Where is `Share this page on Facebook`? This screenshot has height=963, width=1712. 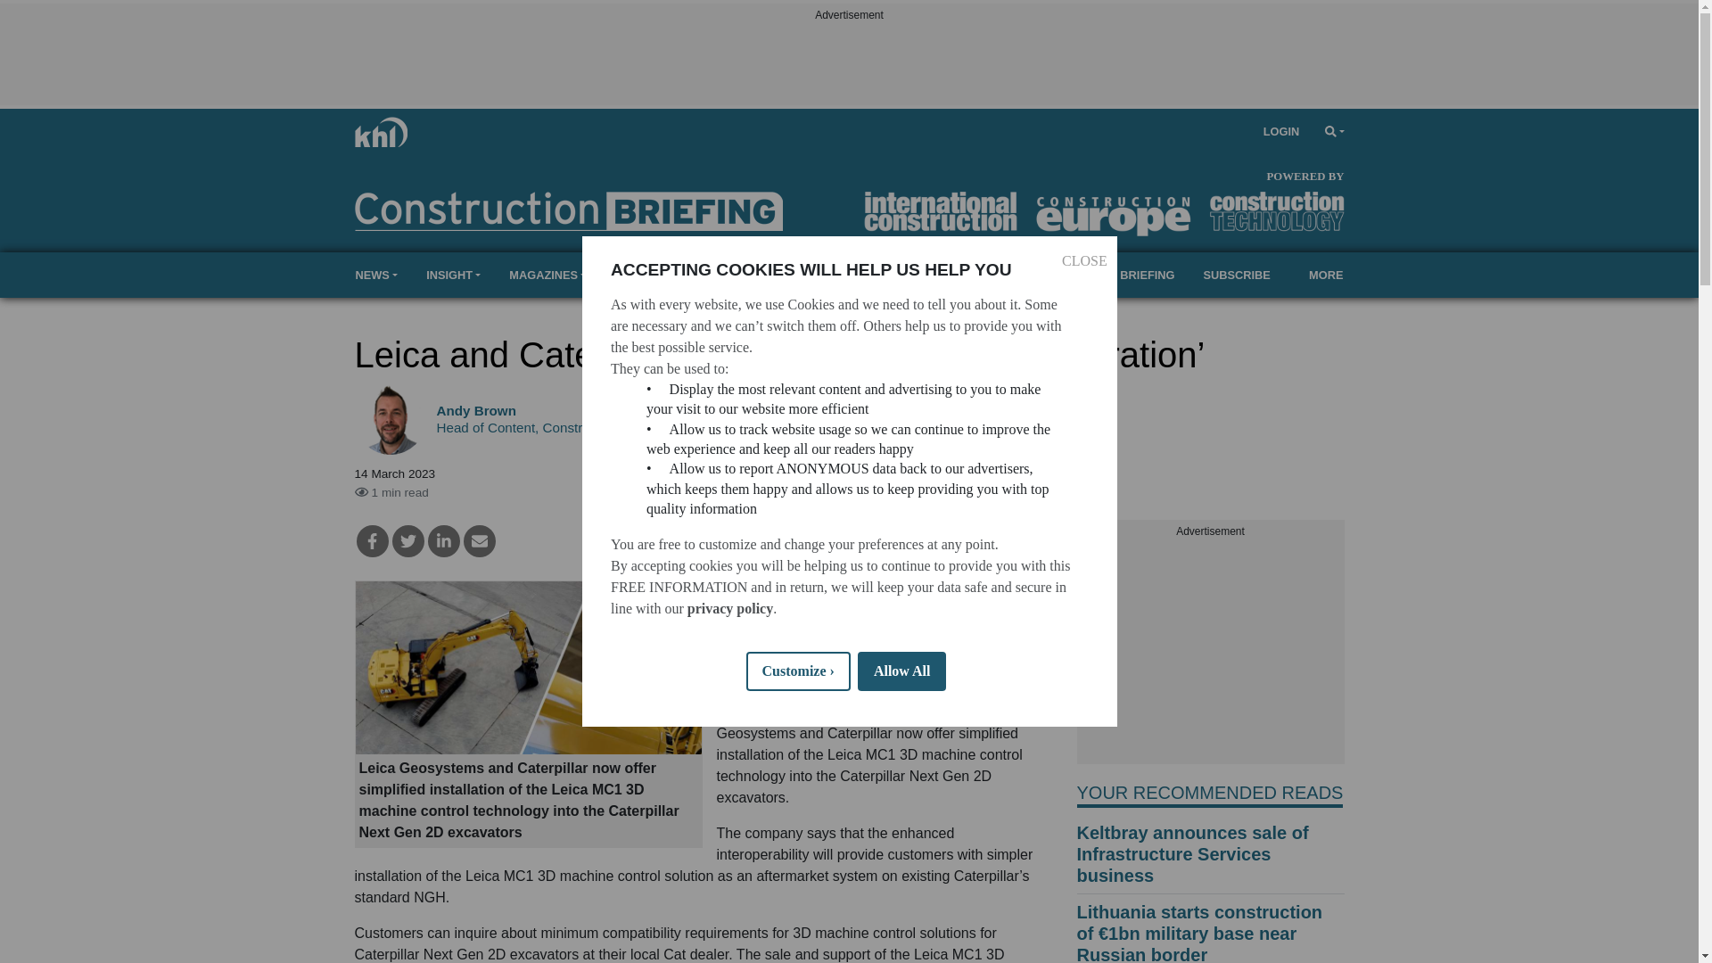
Share this page on Facebook is located at coordinates (372, 540).